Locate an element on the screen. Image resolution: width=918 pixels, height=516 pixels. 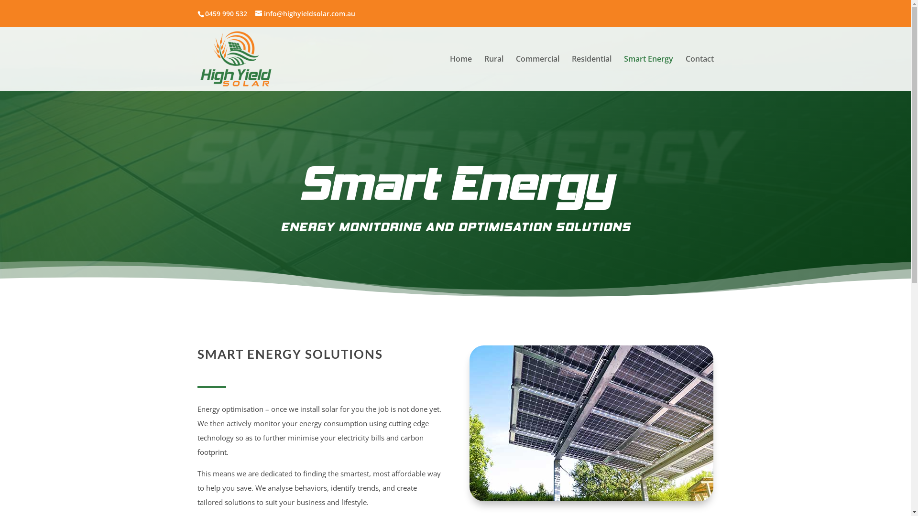
Smart Energy is located at coordinates (648, 73).